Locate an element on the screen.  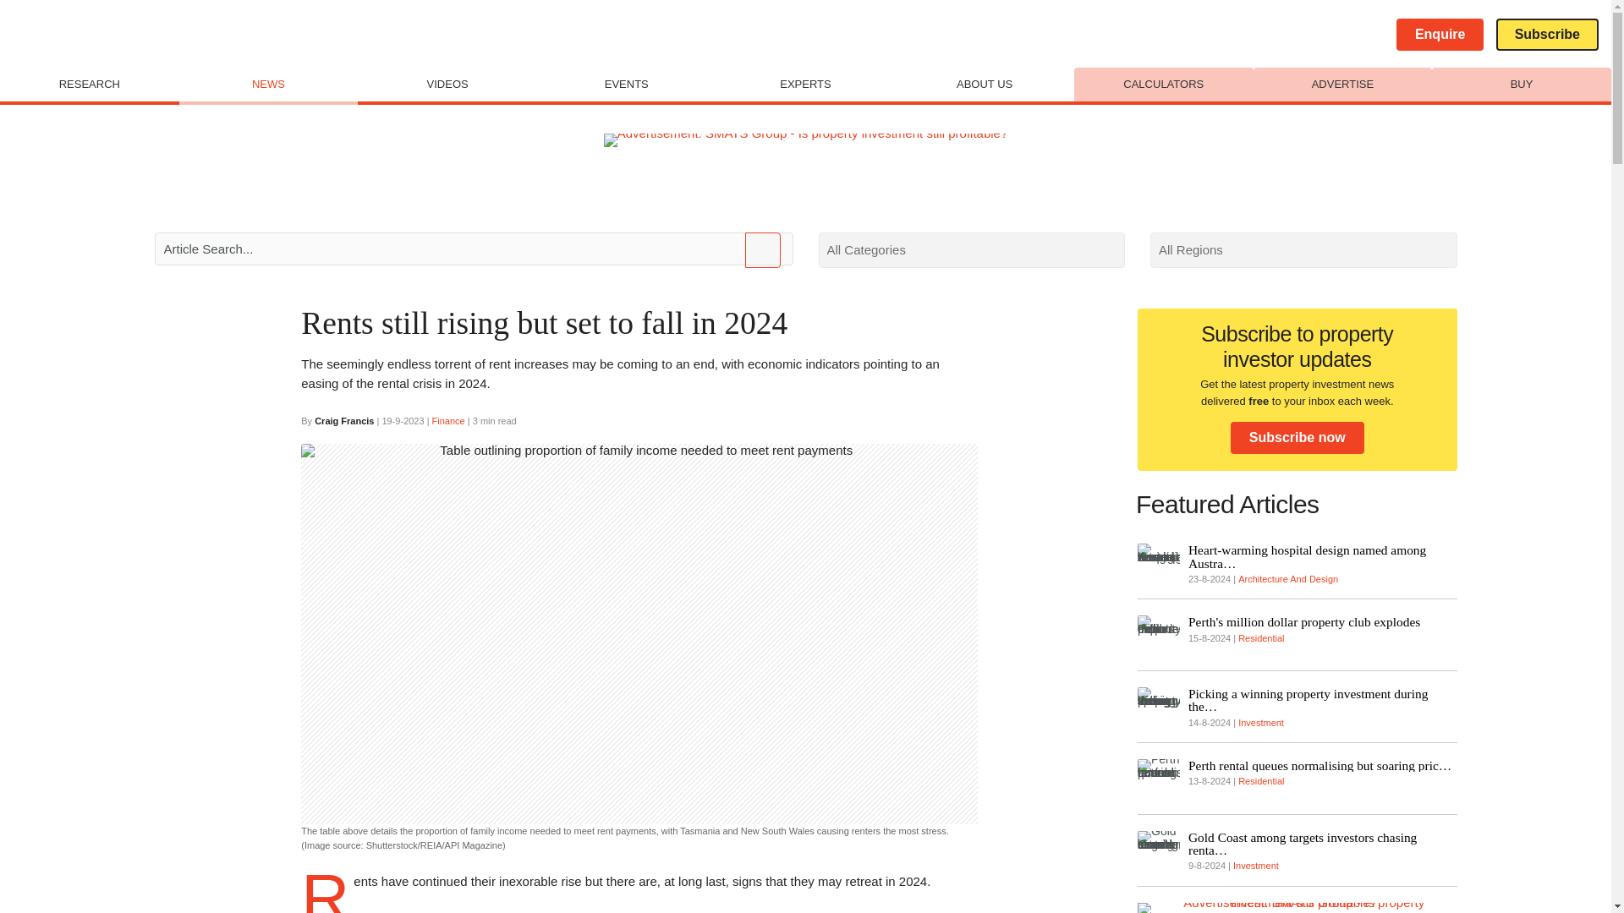
Subscribe to our weekly news is located at coordinates (1546, 34).